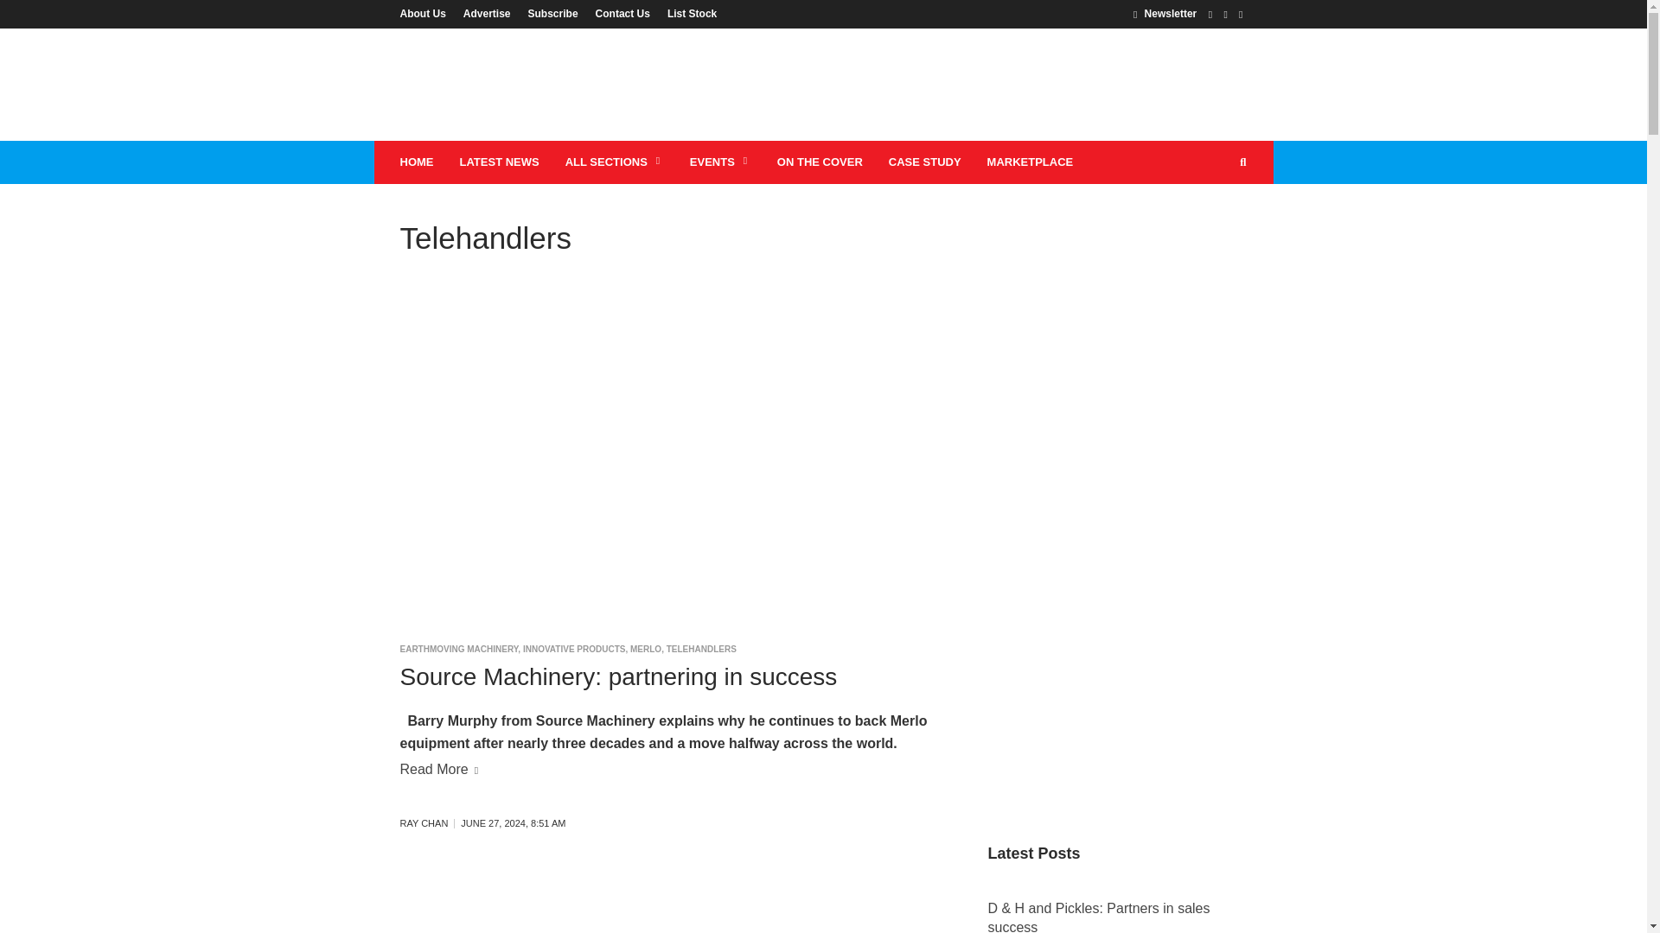 The width and height of the screenshot is (1660, 933). What do you see at coordinates (426, 13) in the screenshot?
I see `About Us` at bounding box center [426, 13].